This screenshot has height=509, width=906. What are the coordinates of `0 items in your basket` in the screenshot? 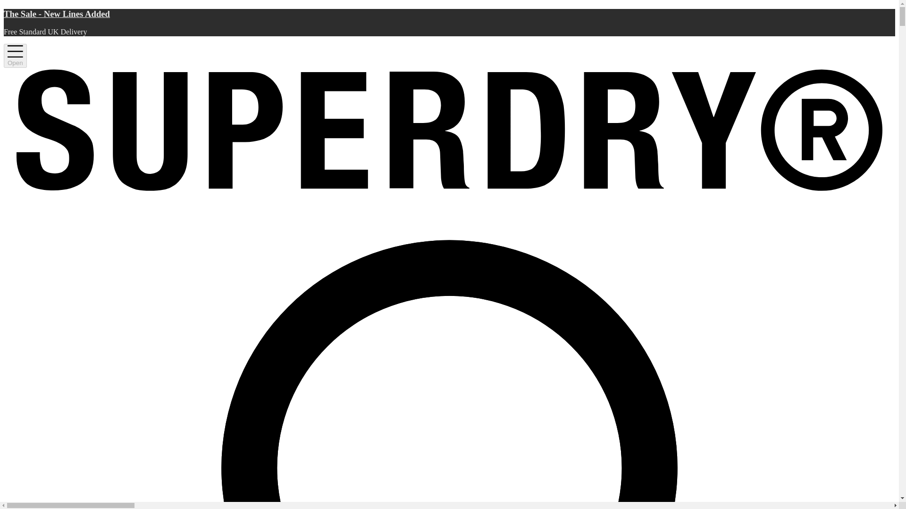 It's located at (877, 67).